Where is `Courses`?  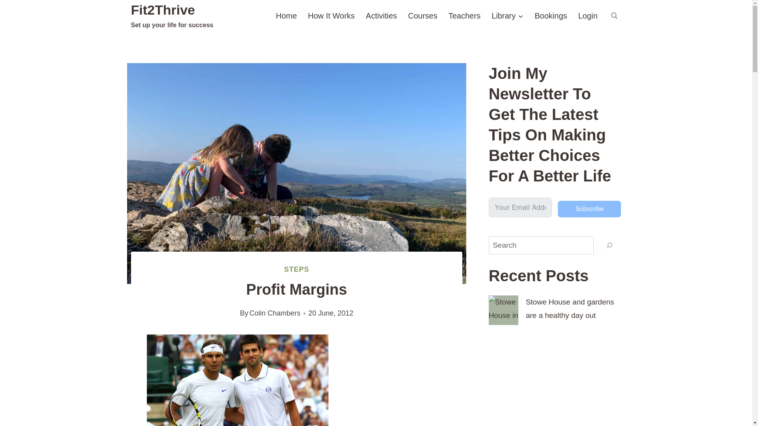
Courses is located at coordinates (422, 15).